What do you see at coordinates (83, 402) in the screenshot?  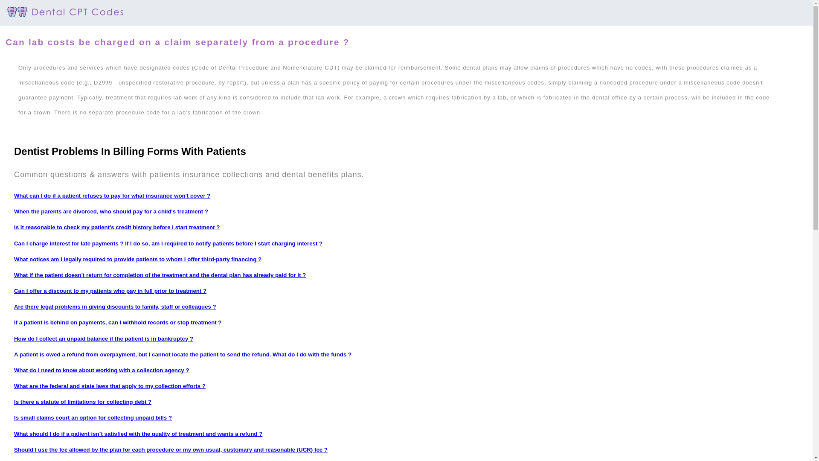 I see `Is there a statute of limitations for collecting debt ?` at bounding box center [83, 402].